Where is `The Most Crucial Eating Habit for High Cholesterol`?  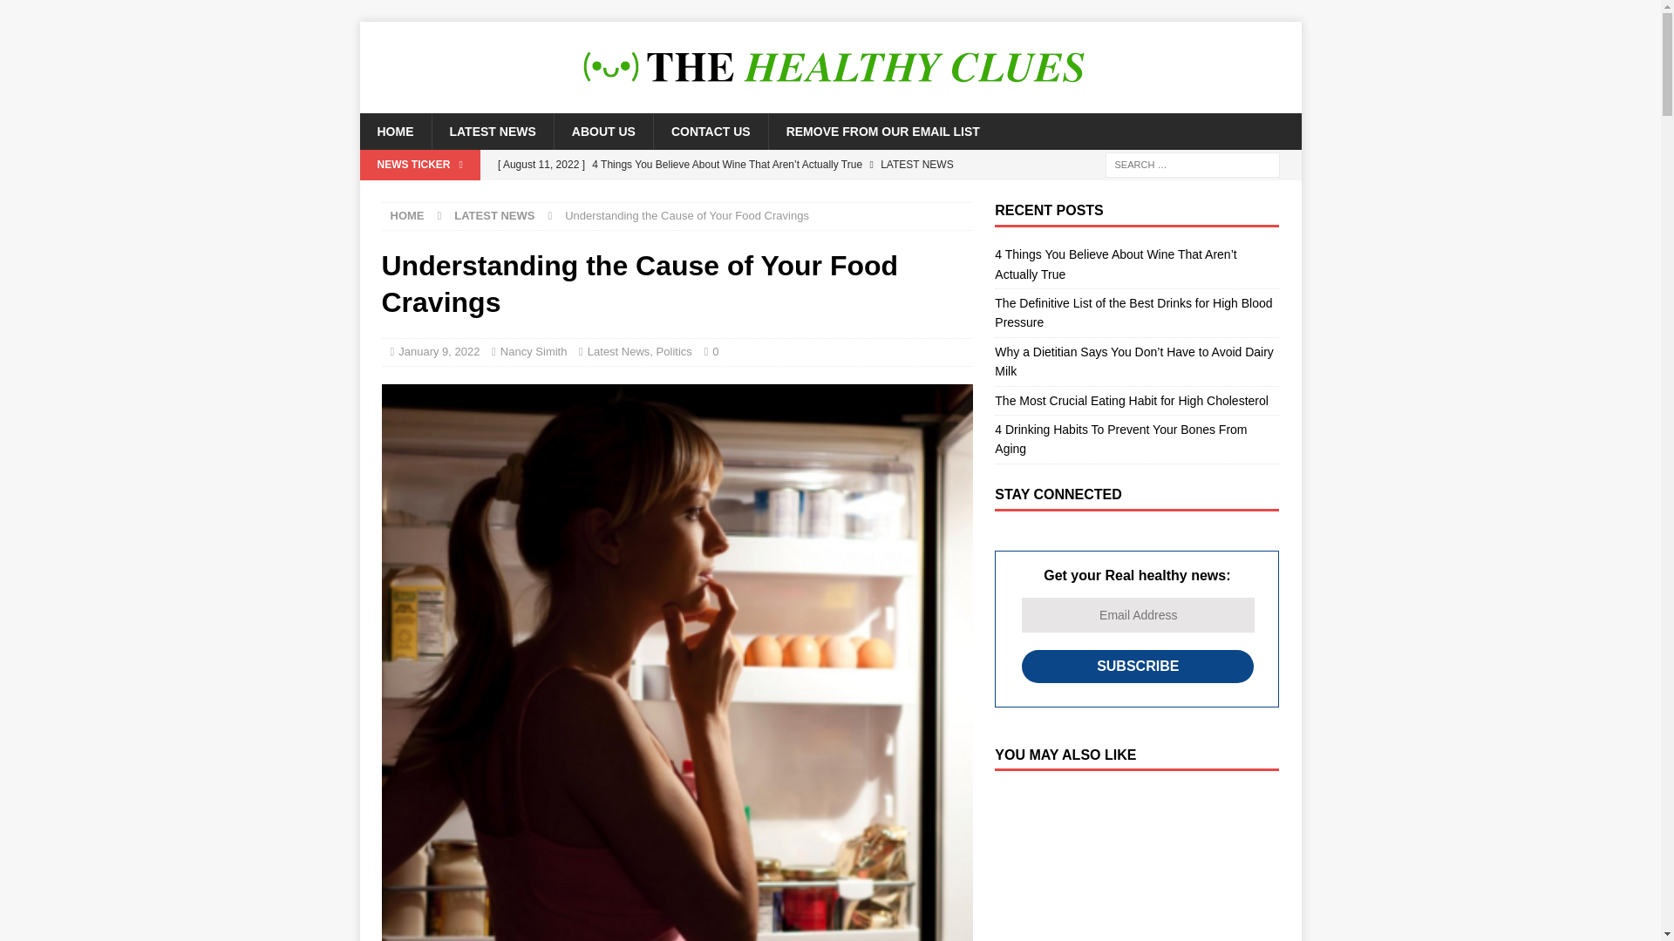
The Most Crucial Eating Habit for High Cholesterol is located at coordinates (1132, 401).